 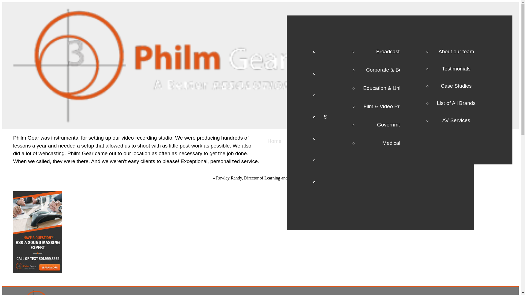 What do you see at coordinates (456, 86) in the screenshot?
I see `Case Studies` at bounding box center [456, 86].